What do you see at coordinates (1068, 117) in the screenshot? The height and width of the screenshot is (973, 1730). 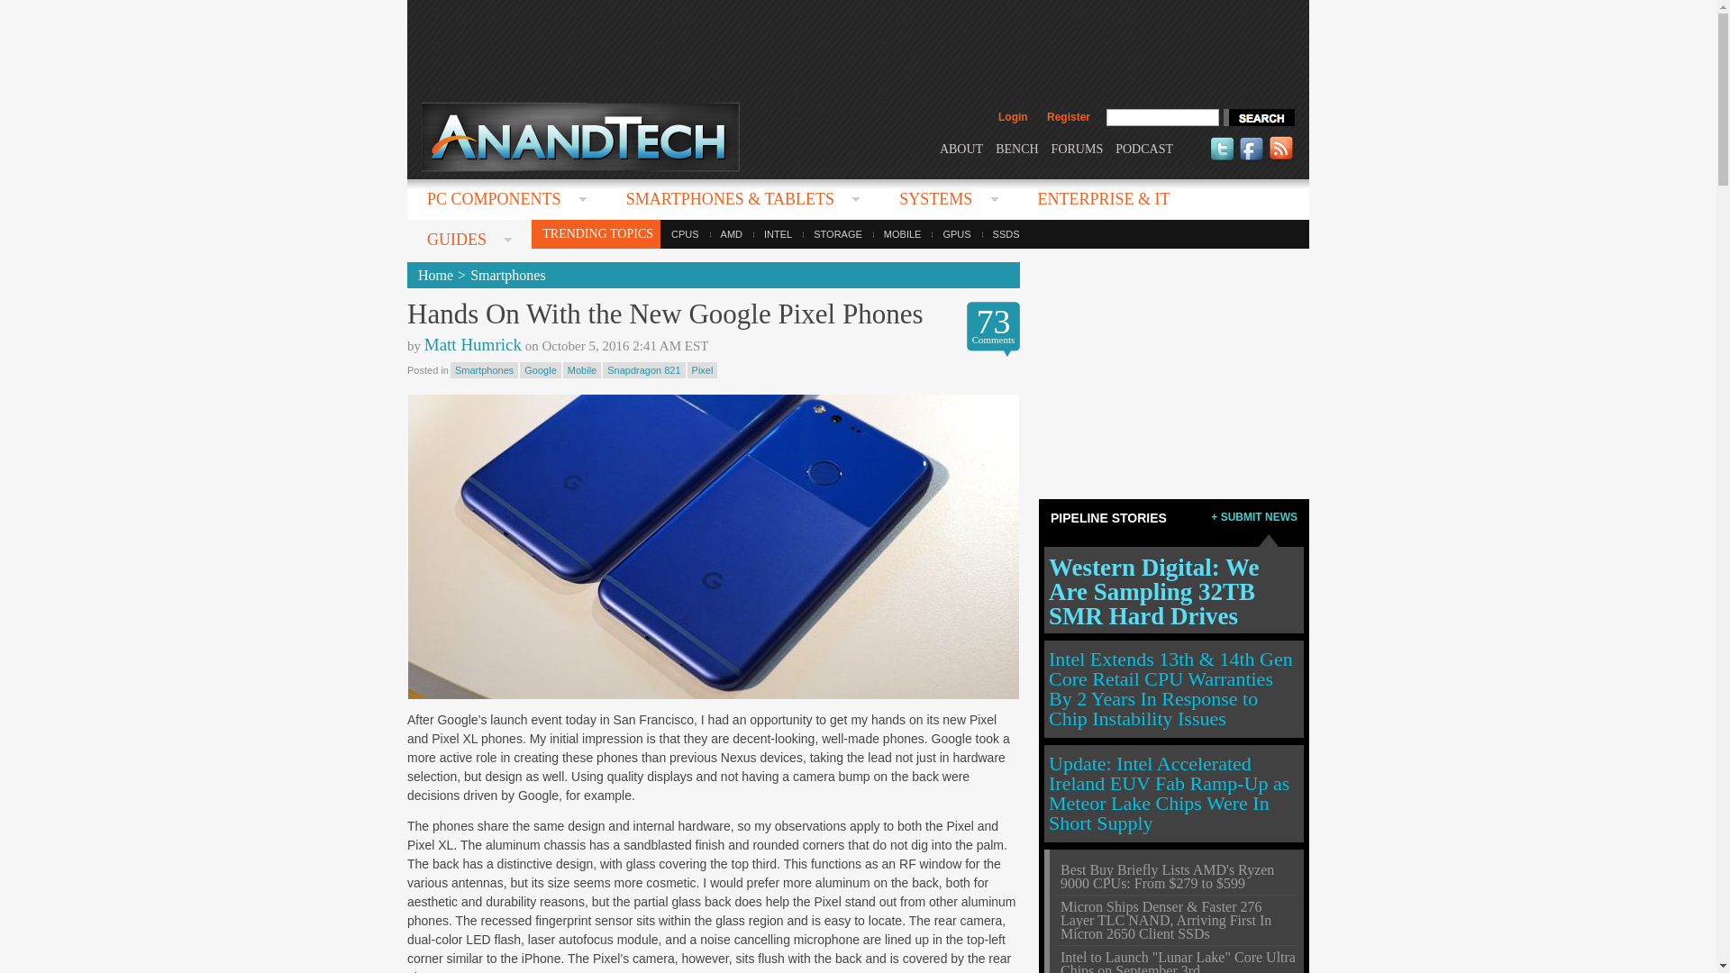 I see `Register` at bounding box center [1068, 117].